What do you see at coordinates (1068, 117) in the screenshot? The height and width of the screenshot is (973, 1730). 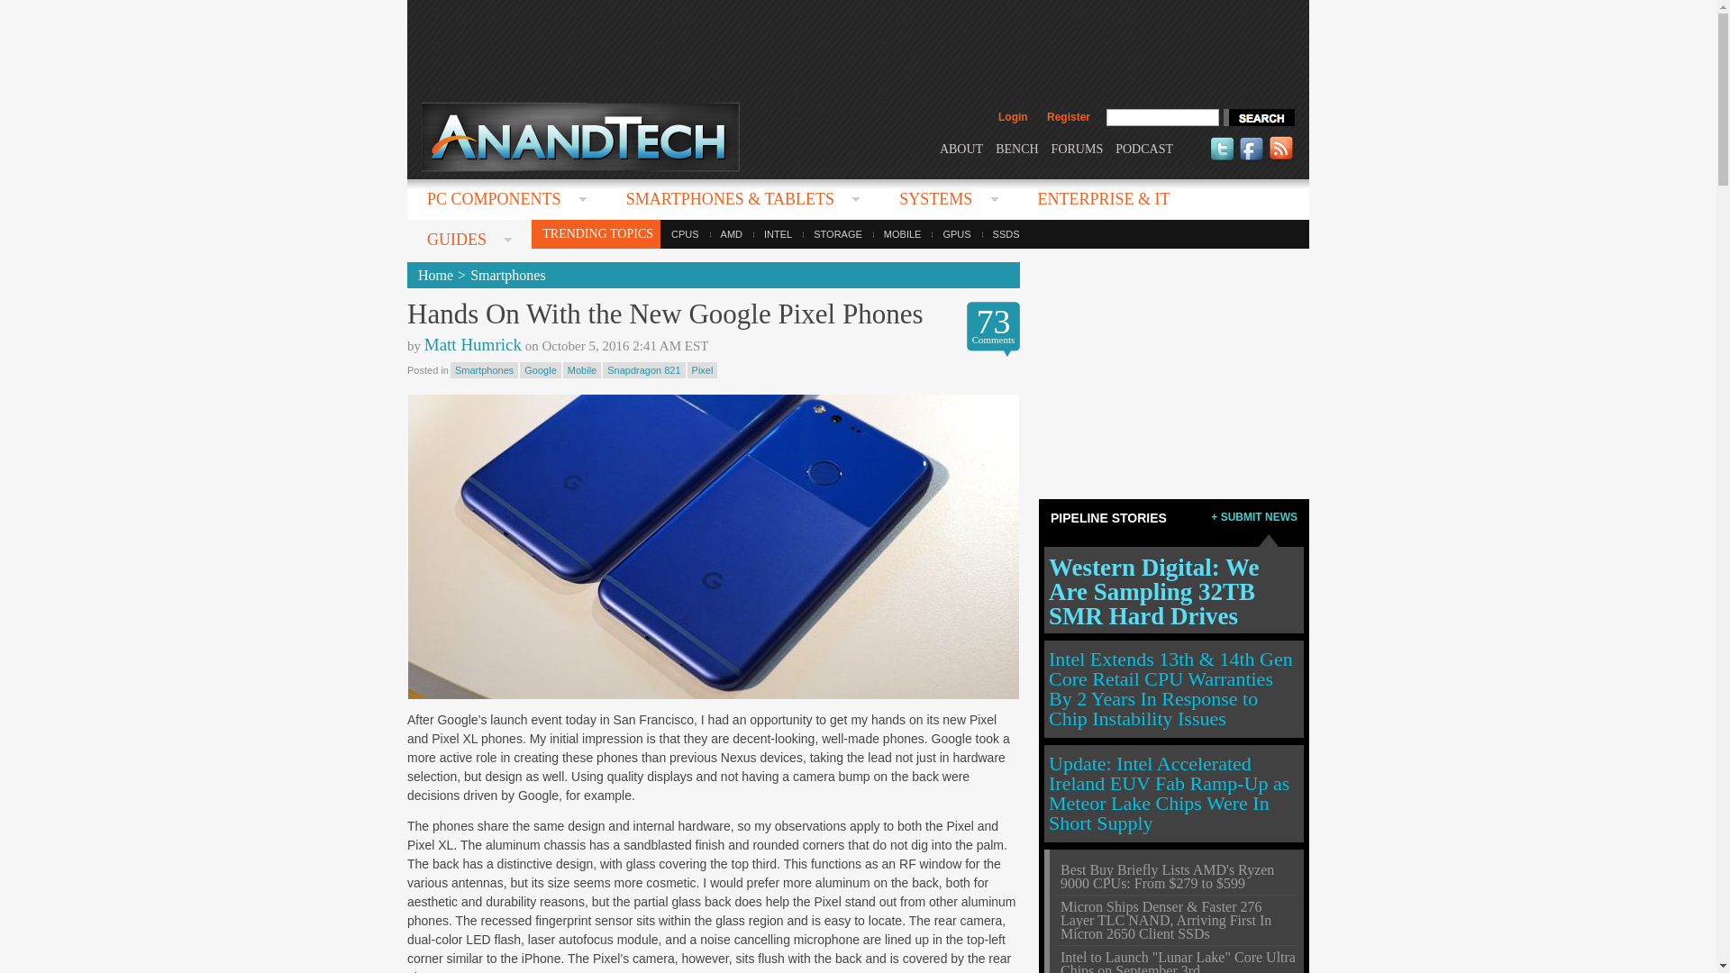 I see `Register` at bounding box center [1068, 117].